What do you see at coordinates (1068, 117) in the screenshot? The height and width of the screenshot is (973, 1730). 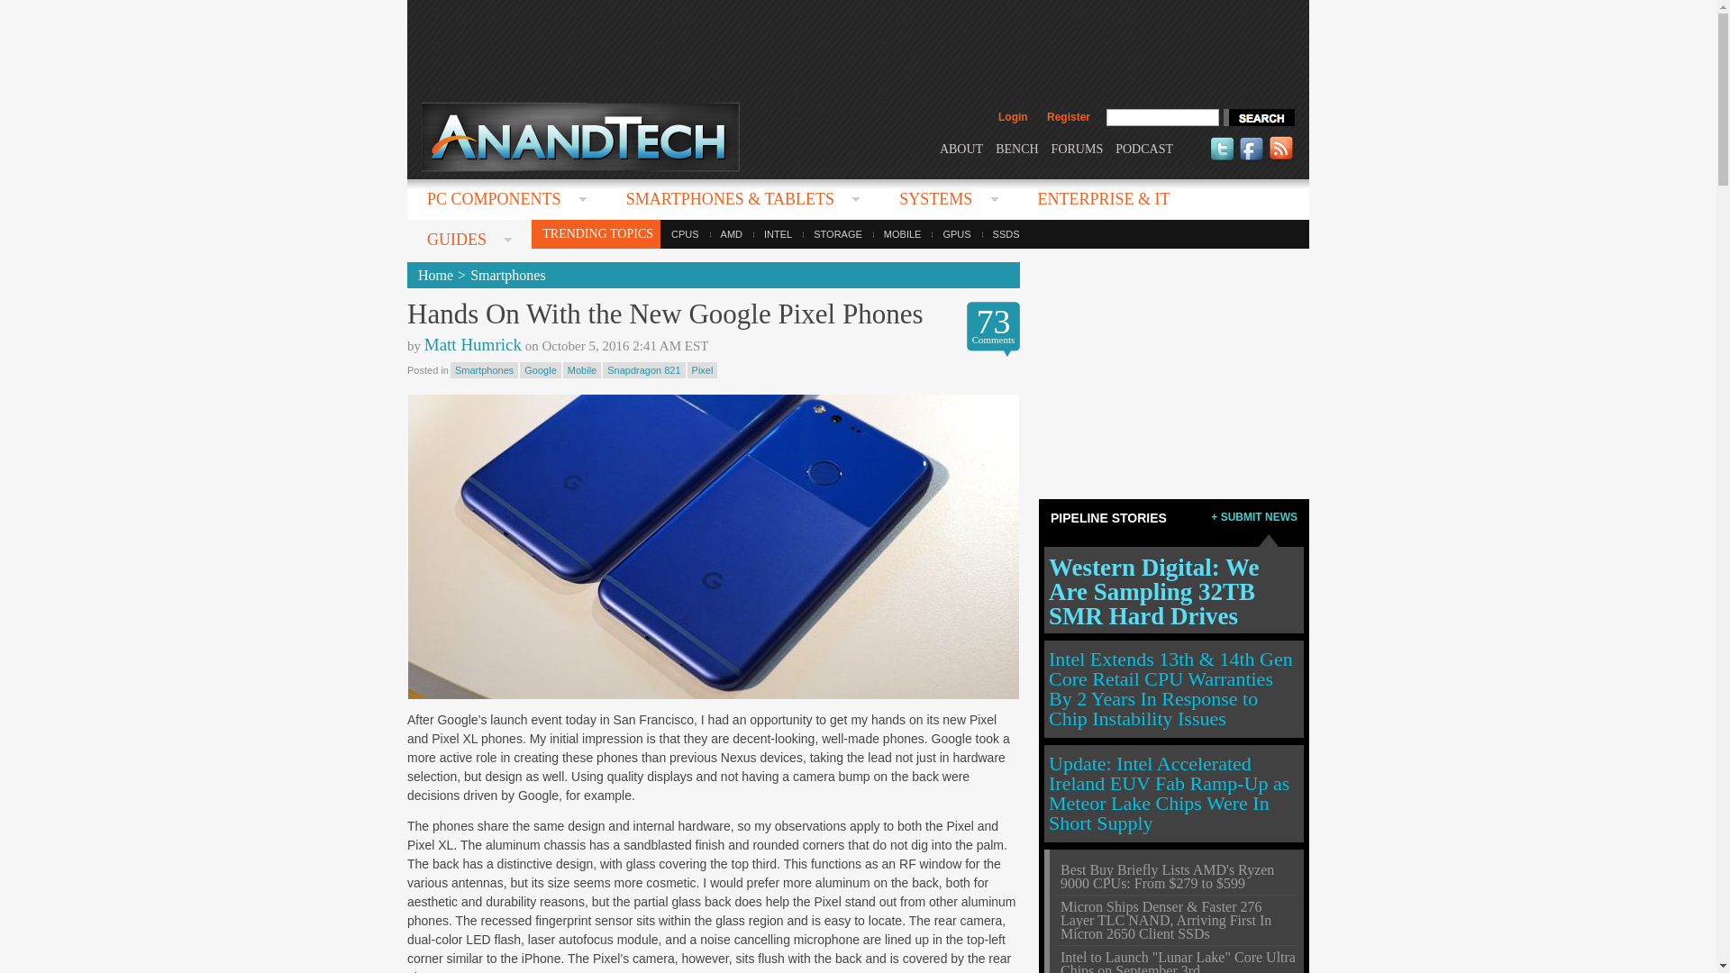 I see `Register` at bounding box center [1068, 117].